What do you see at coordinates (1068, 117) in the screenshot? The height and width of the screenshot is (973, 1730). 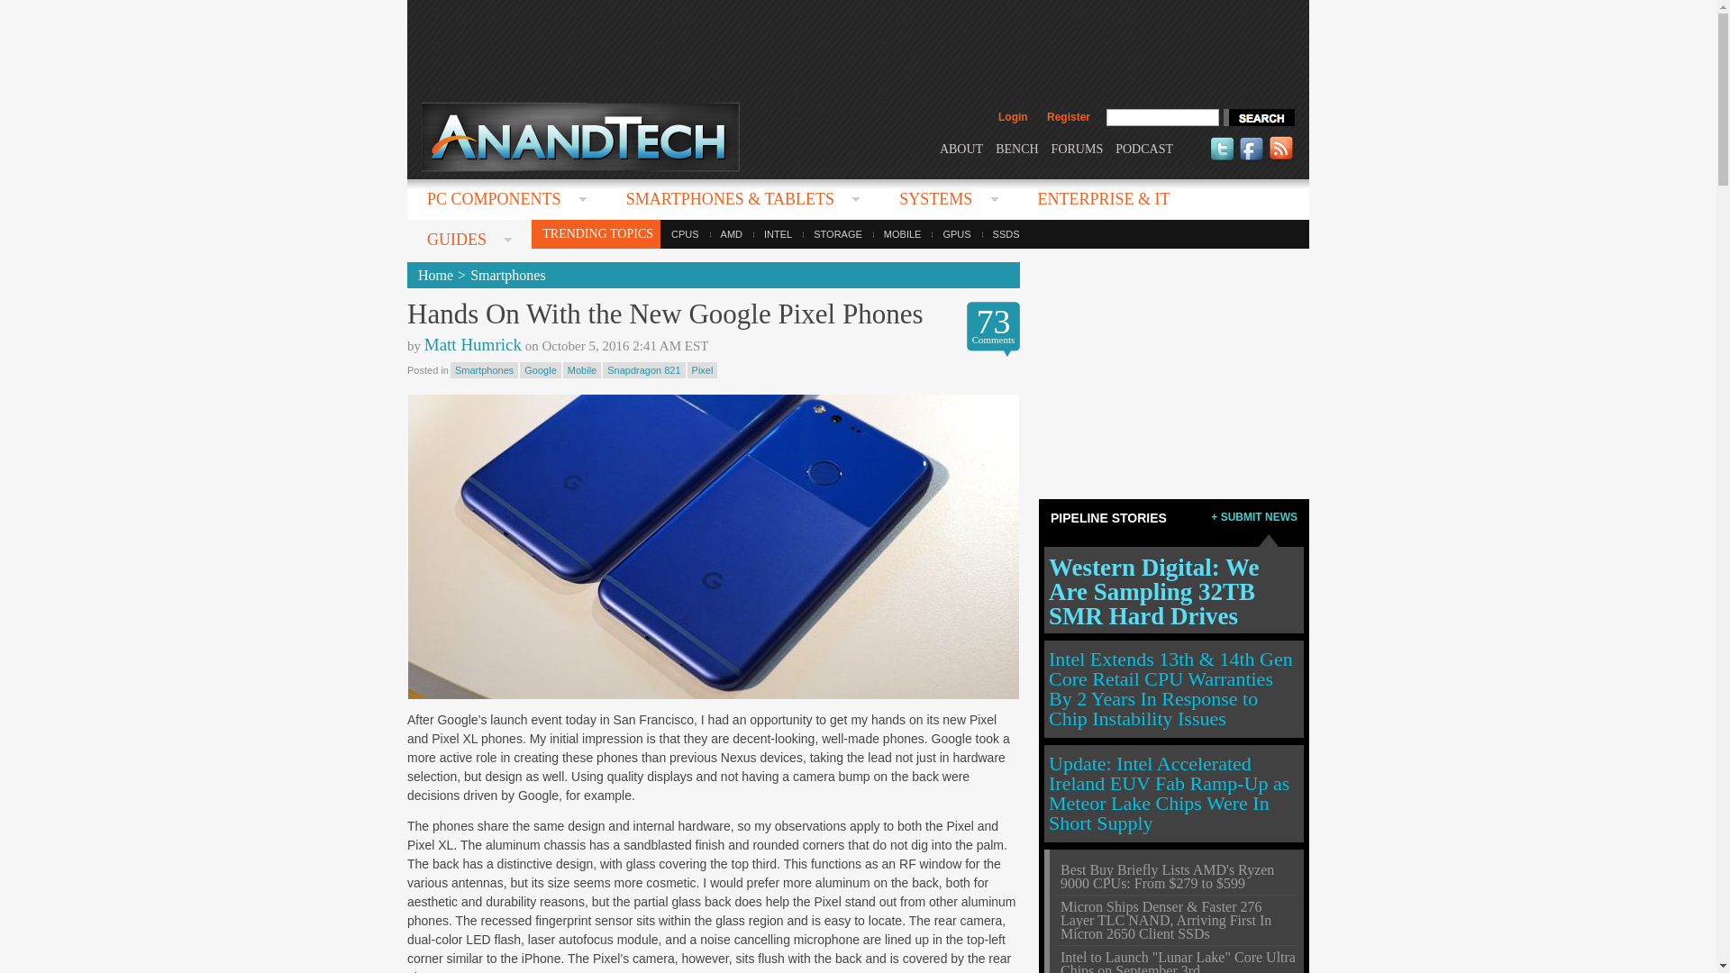 I see `Register` at bounding box center [1068, 117].